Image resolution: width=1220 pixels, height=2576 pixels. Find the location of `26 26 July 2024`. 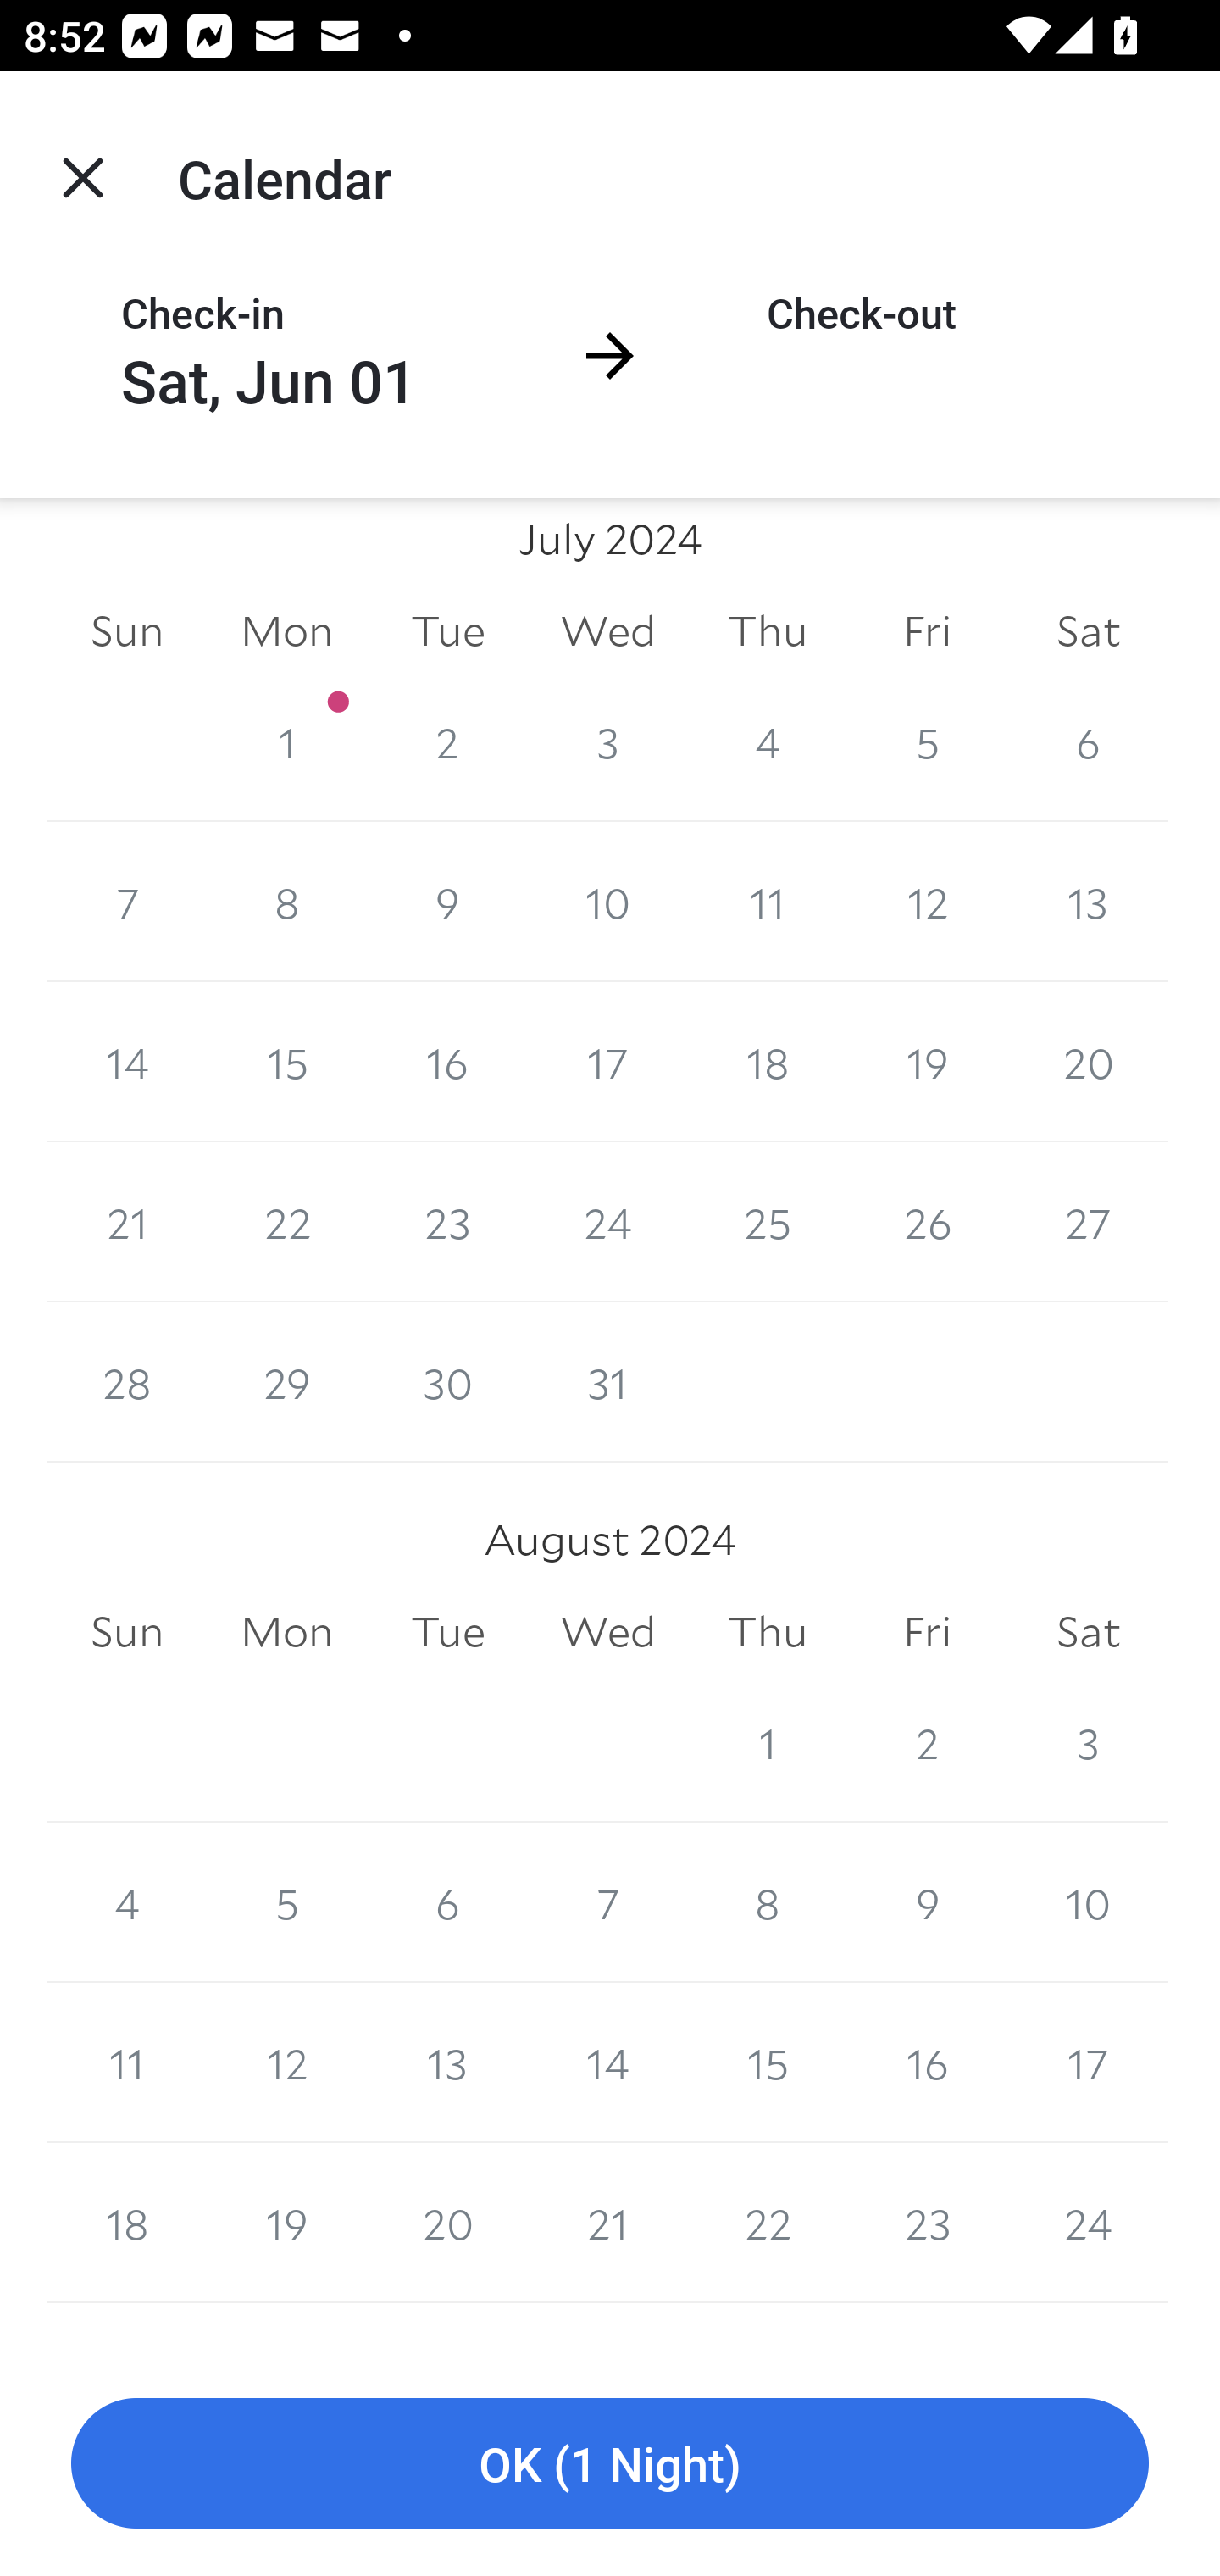

26 26 July 2024 is located at coordinates (927, 1222).